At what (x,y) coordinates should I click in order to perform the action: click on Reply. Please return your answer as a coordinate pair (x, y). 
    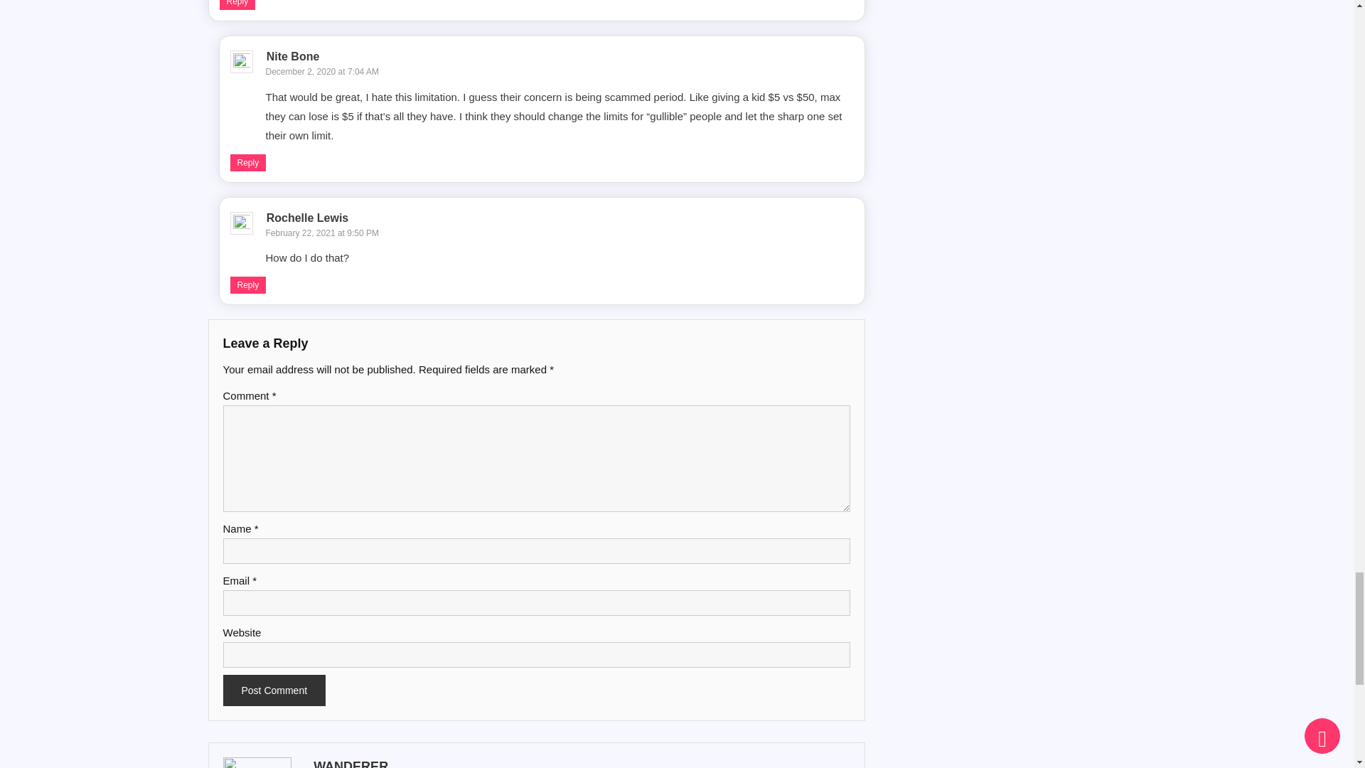
    Looking at the image, I should click on (237, 5).